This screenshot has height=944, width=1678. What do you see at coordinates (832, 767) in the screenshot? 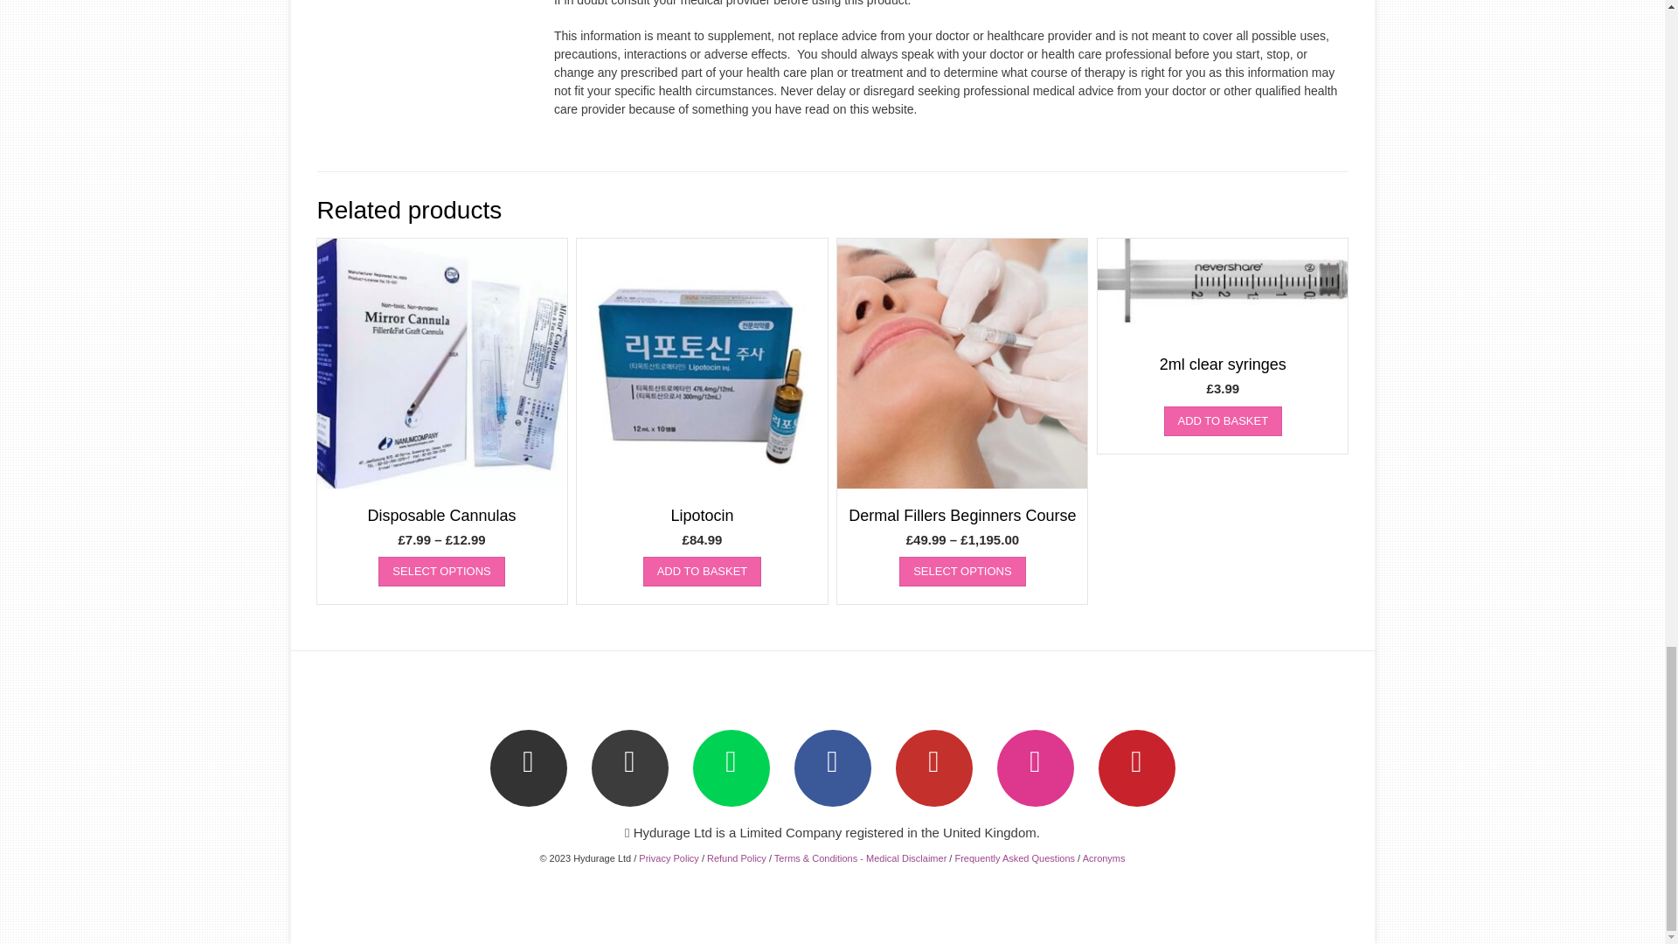
I see `Find Us on Facebook` at bounding box center [832, 767].